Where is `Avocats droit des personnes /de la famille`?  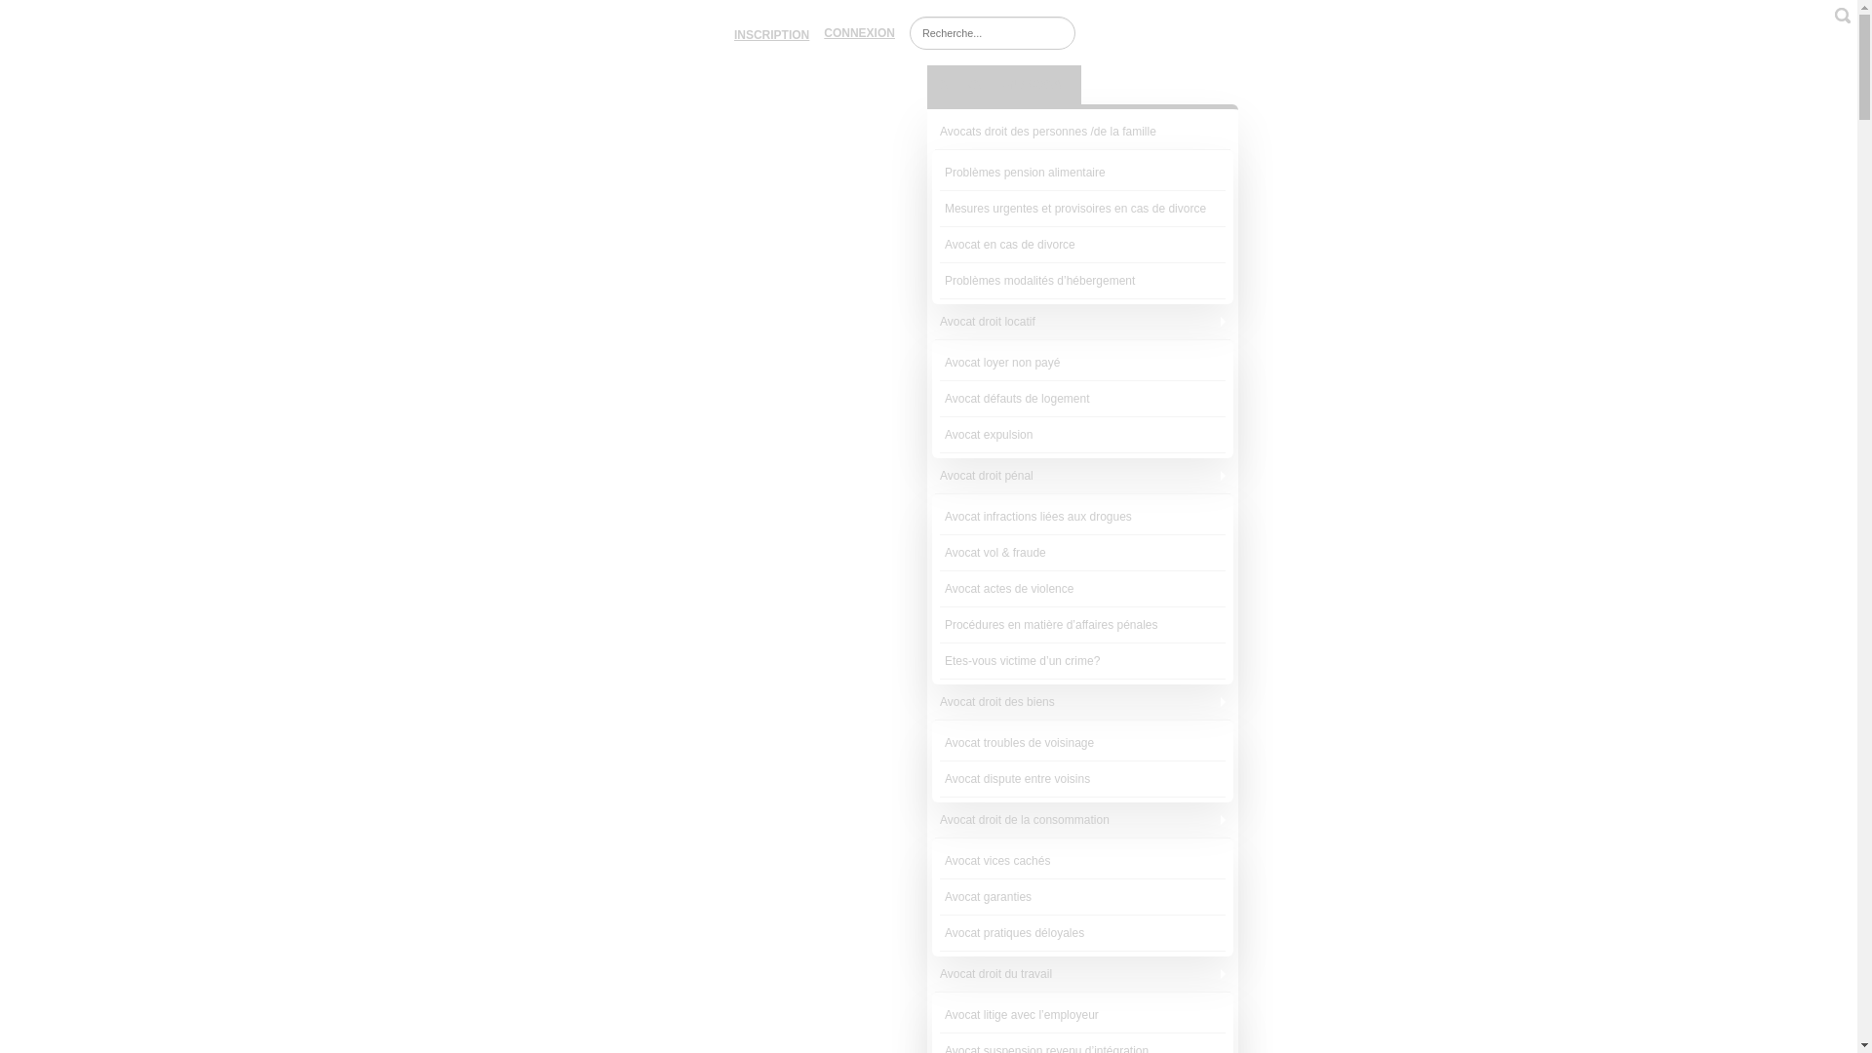
Avocats droit des personnes /de la famille is located at coordinates (1082, 133).